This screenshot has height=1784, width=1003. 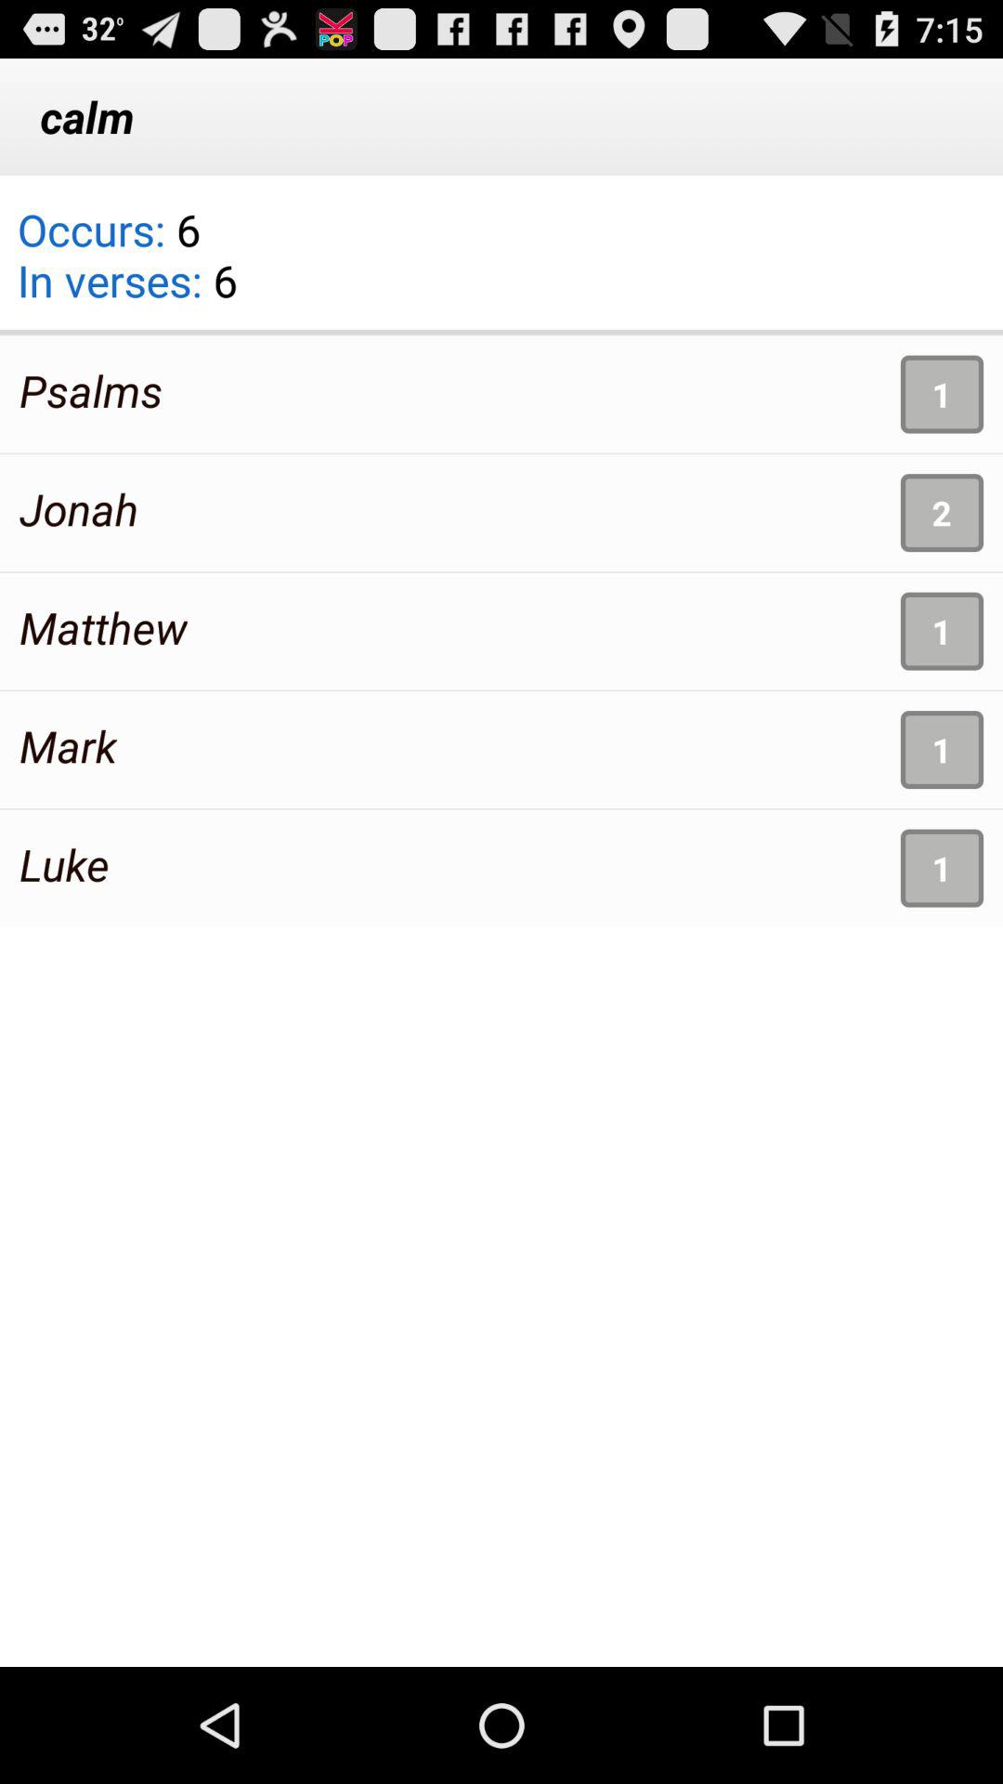 I want to click on tap icon below occurs 6 in item, so click(x=91, y=390).